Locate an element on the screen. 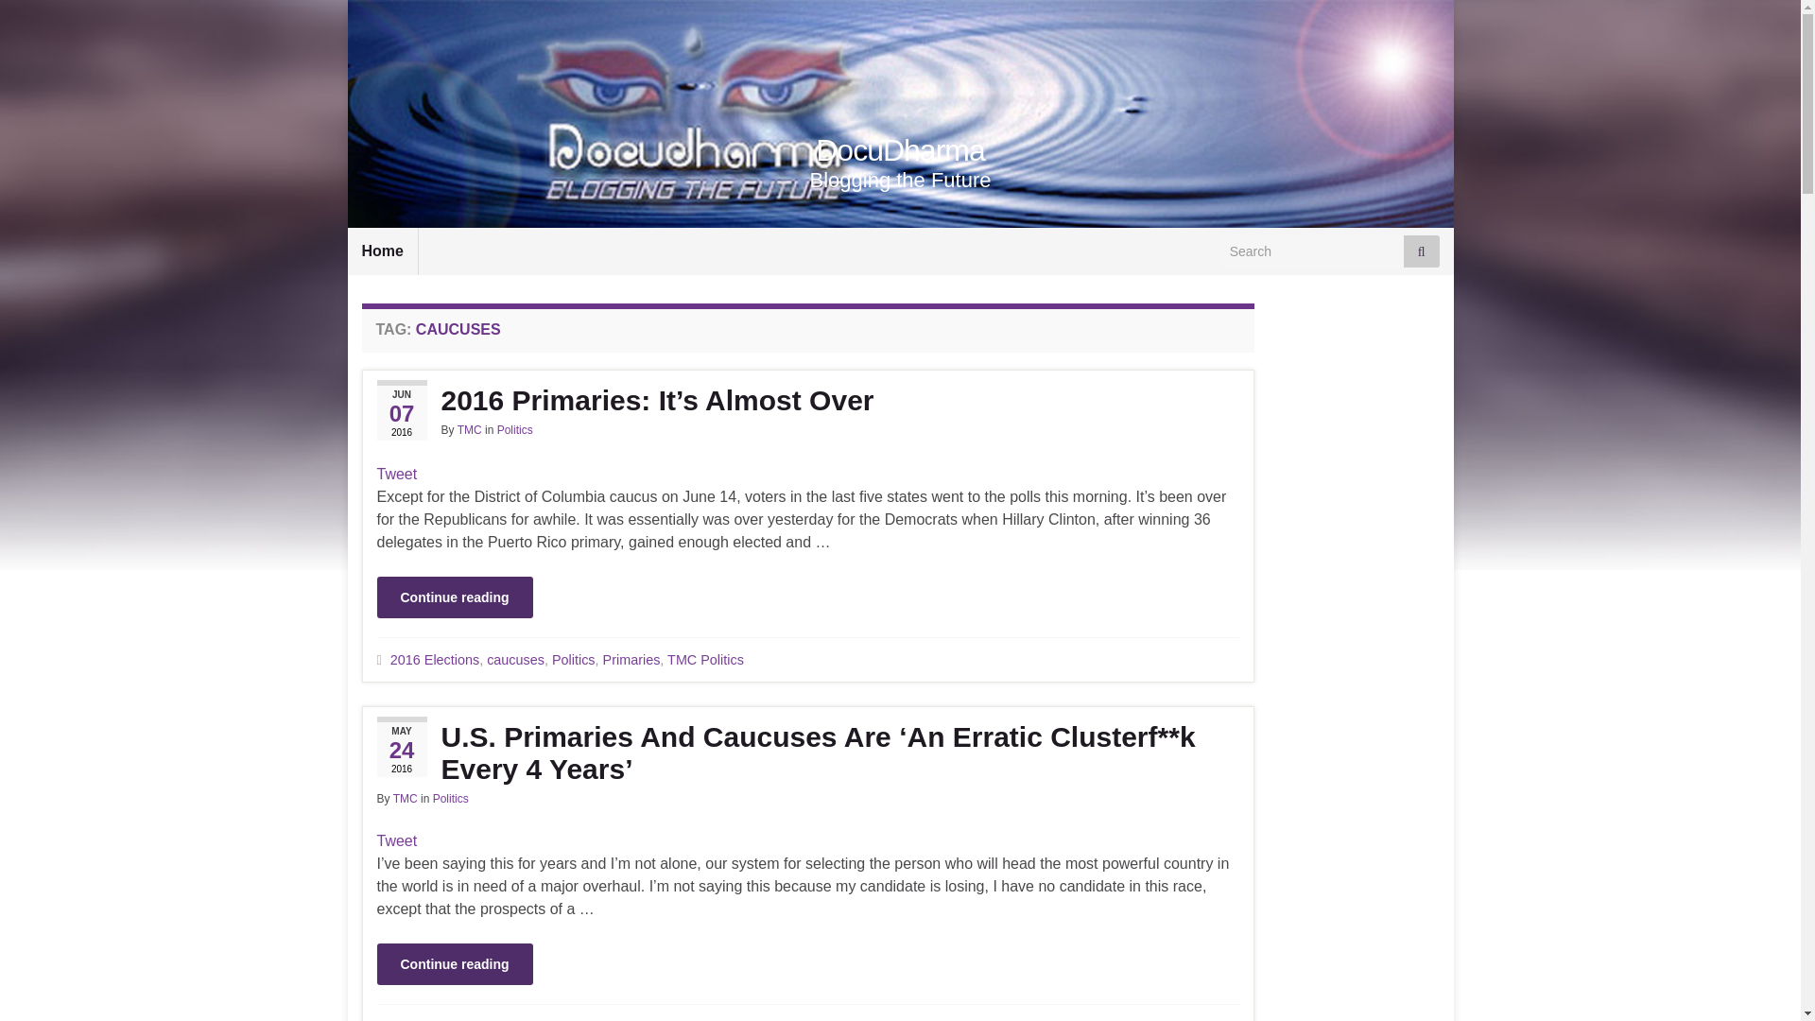  Go back to the front page is located at coordinates (900, 150).